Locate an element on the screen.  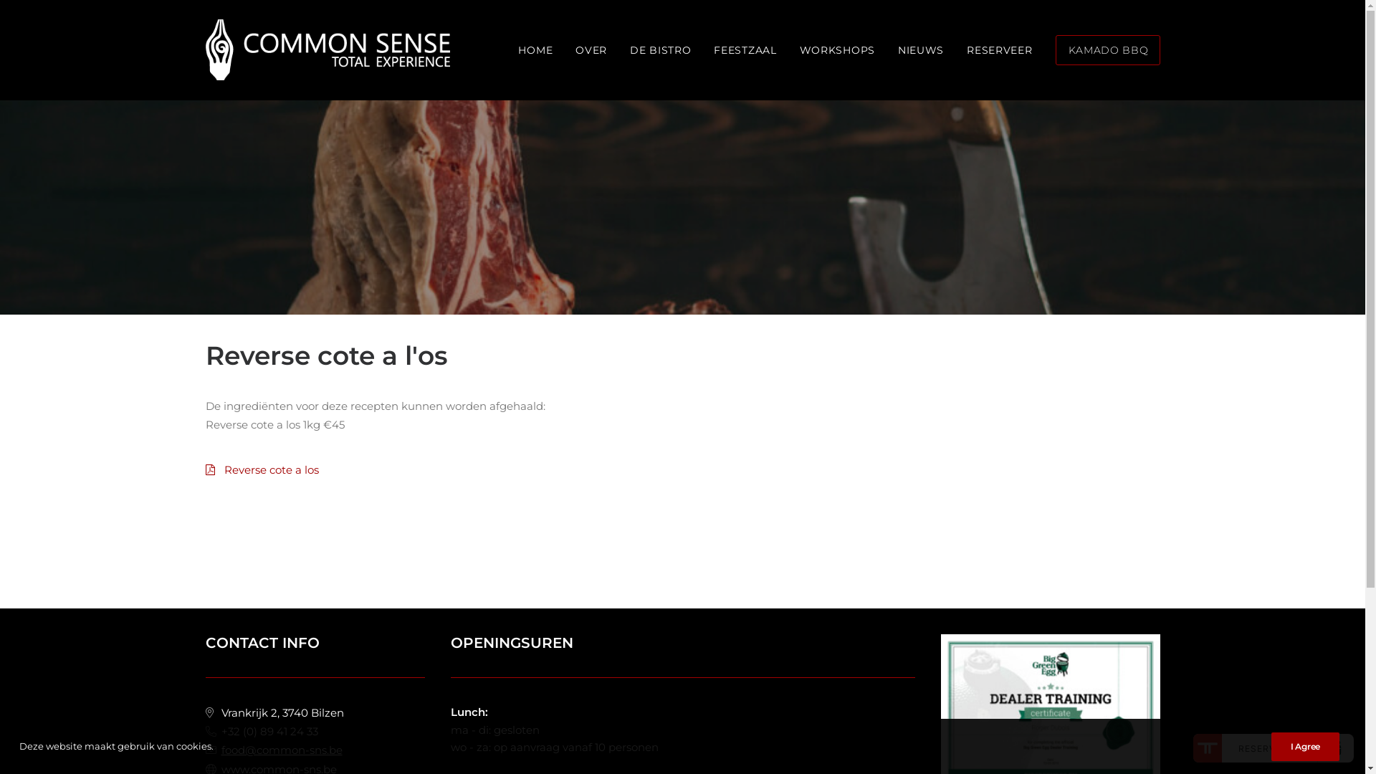
DE BISTRO is located at coordinates (661, 50).